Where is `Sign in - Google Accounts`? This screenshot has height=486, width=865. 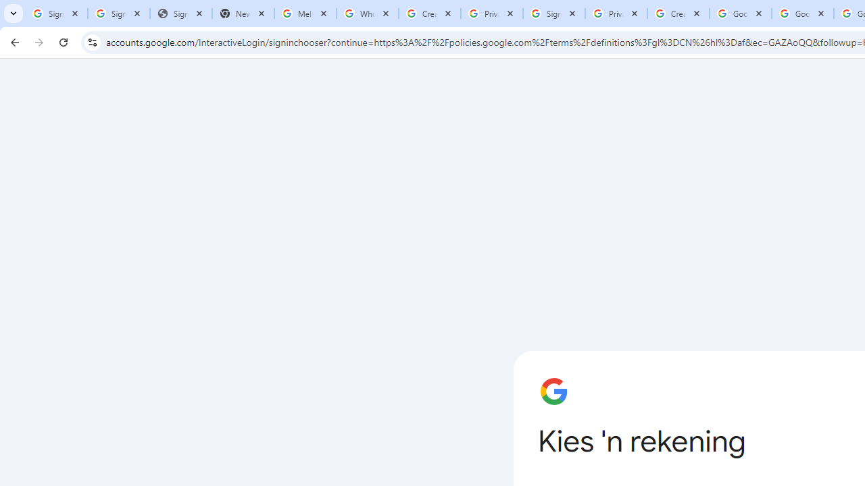
Sign in - Google Accounts is located at coordinates (57, 13).